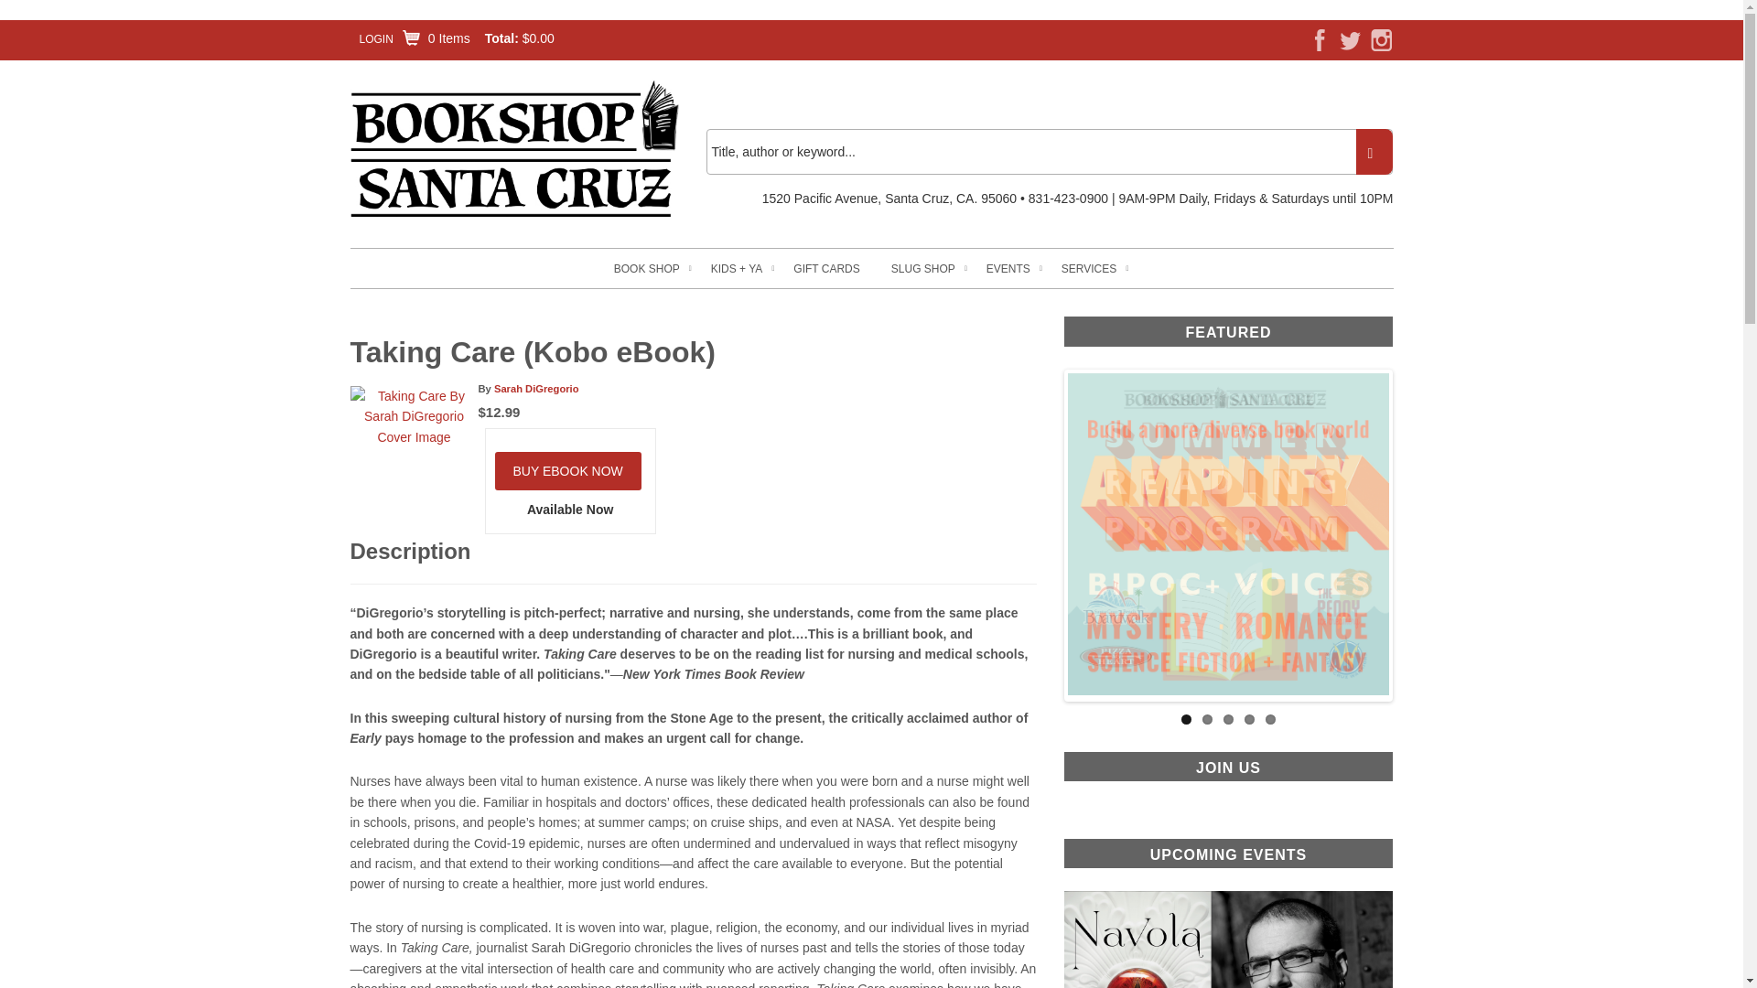 The width and height of the screenshot is (1757, 988). Describe the element at coordinates (646, 269) in the screenshot. I see `BOOK SHOP` at that location.